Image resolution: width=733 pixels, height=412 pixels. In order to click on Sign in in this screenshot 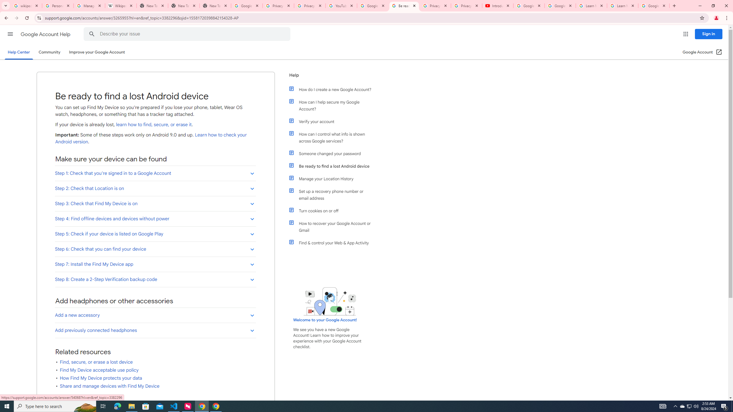, I will do `click(709, 34)`.